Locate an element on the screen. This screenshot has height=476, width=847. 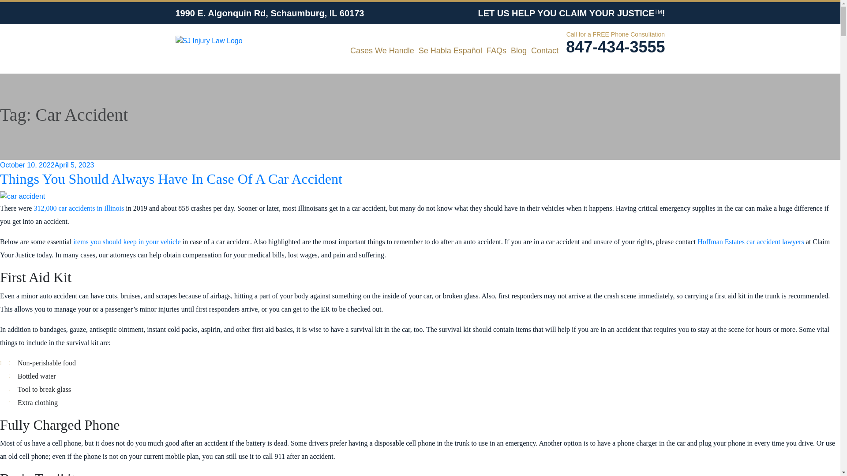
Blog is located at coordinates (519, 50).